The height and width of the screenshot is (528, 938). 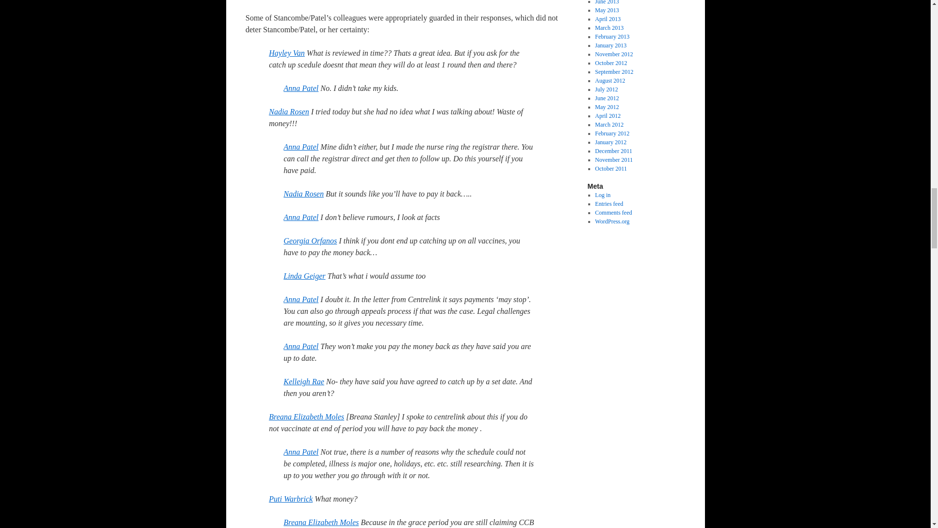 What do you see at coordinates (304, 276) in the screenshot?
I see `Linda Geiger` at bounding box center [304, 276].